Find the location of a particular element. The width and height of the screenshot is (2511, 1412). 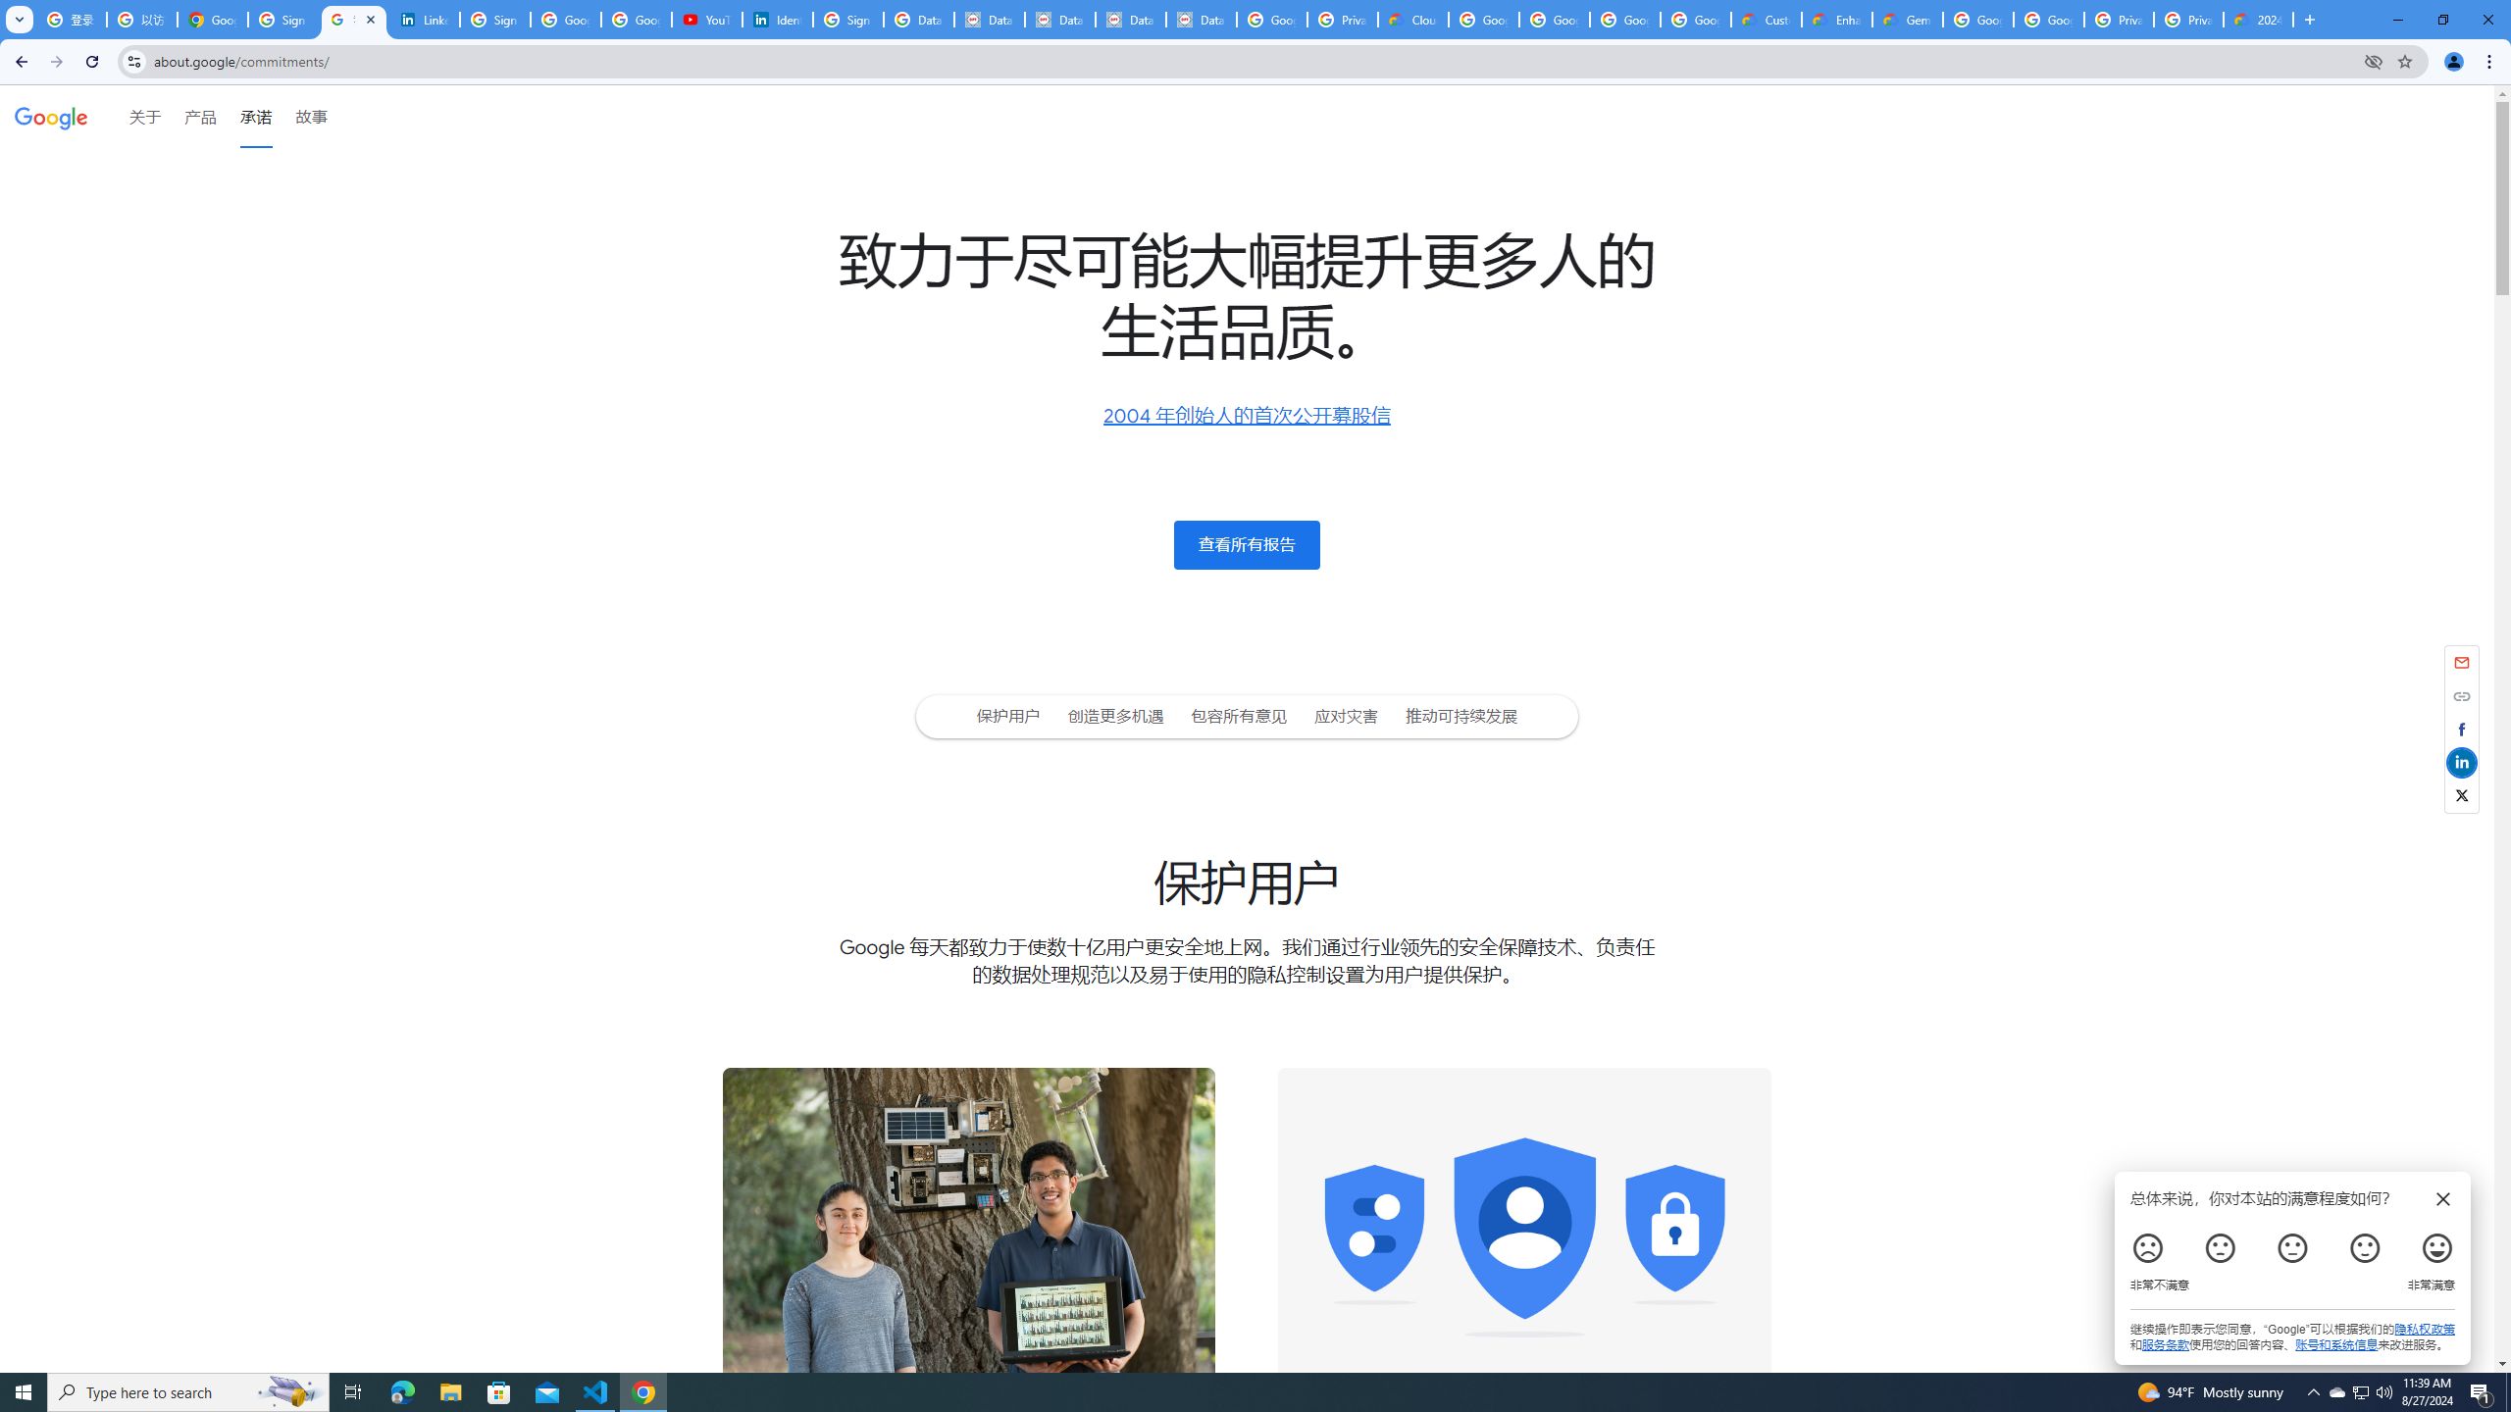

Identity verification via Persona | LinkedIn Help is located at coordinates (777, 20).